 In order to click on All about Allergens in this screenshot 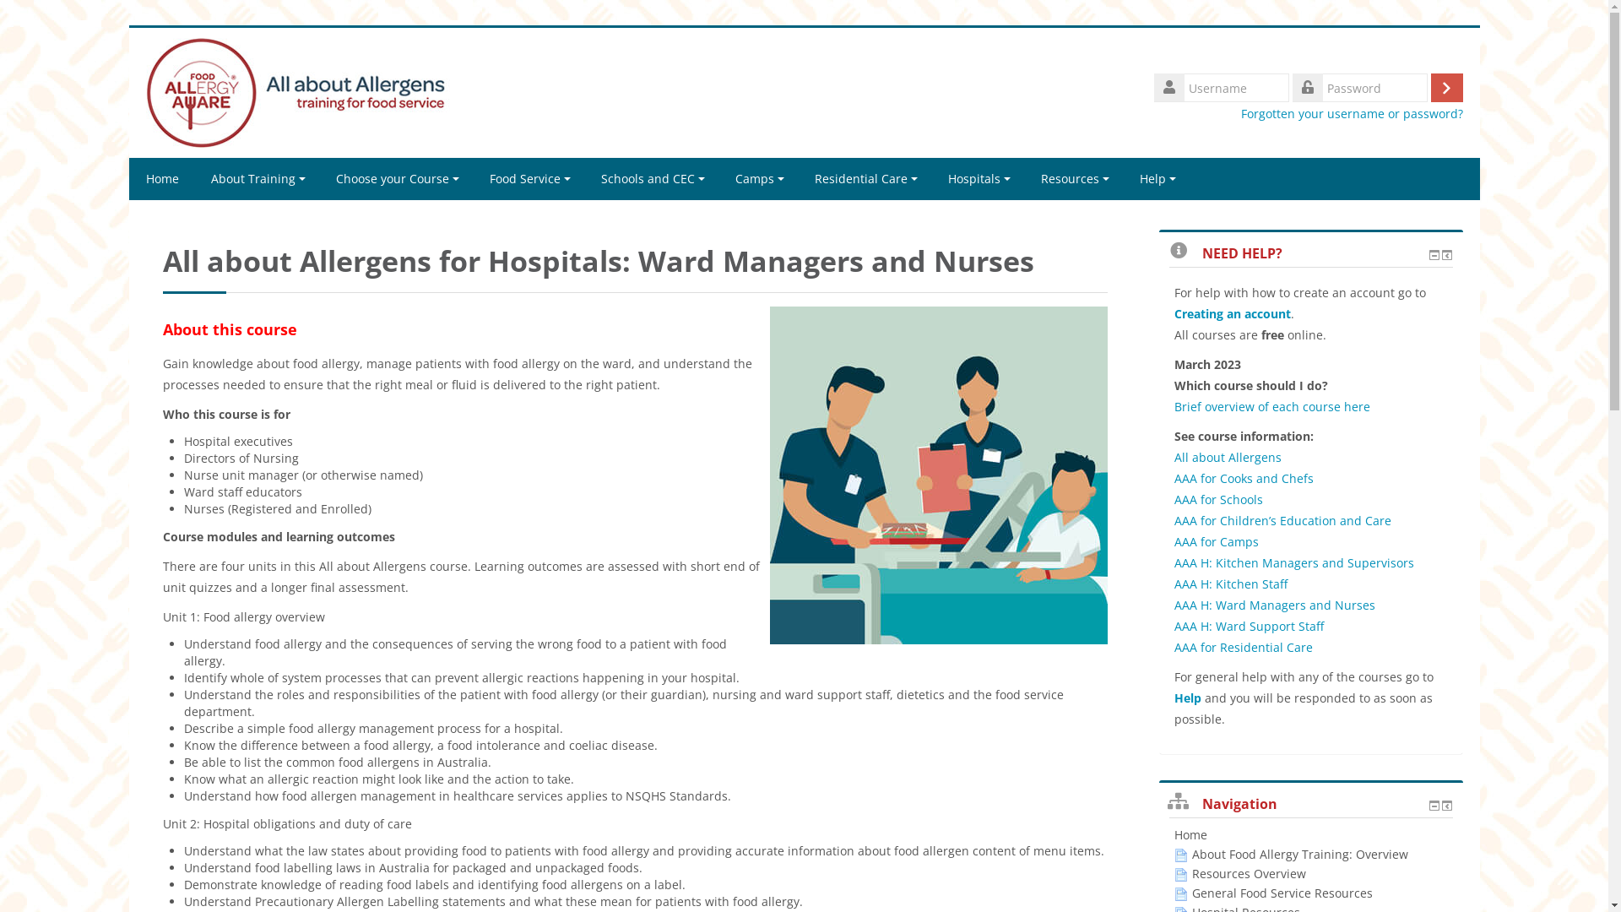, I will do `click(1228, 458)`.